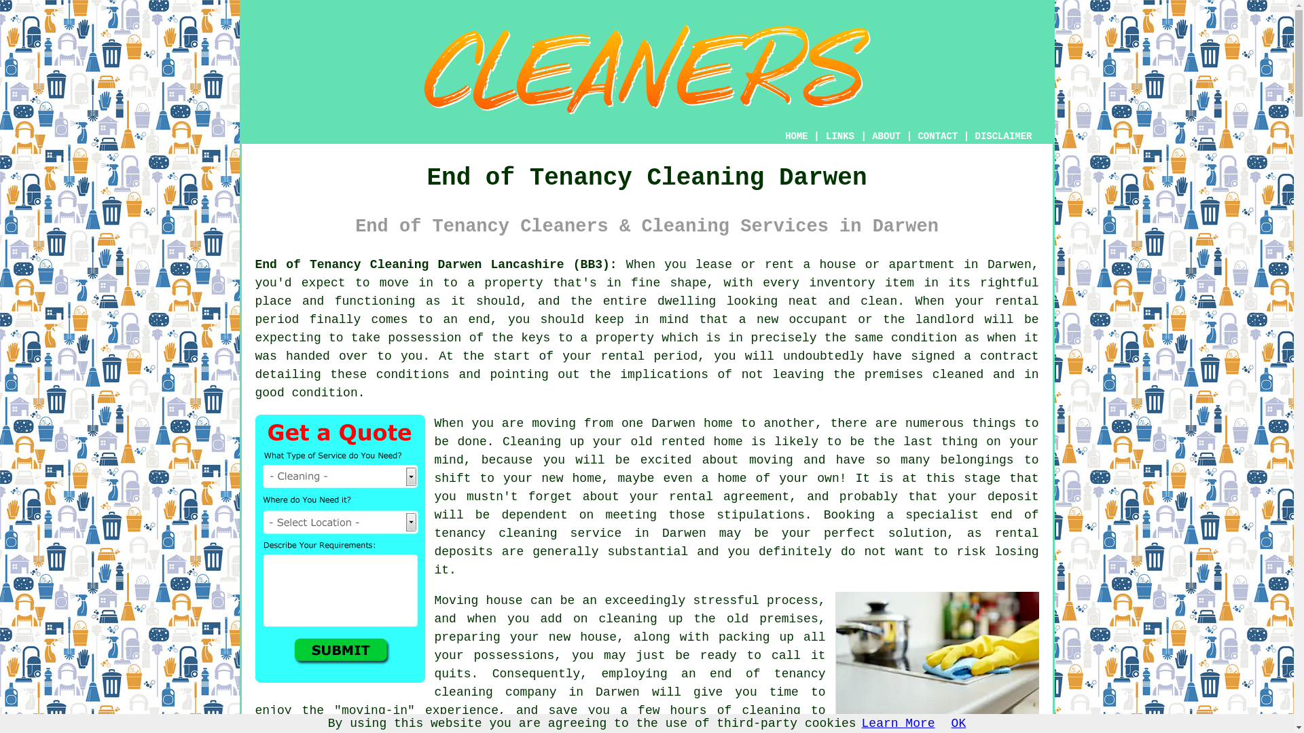  Describe the element at coordinates (840, 136) in the screenshot. I see `LINKS` at that location.